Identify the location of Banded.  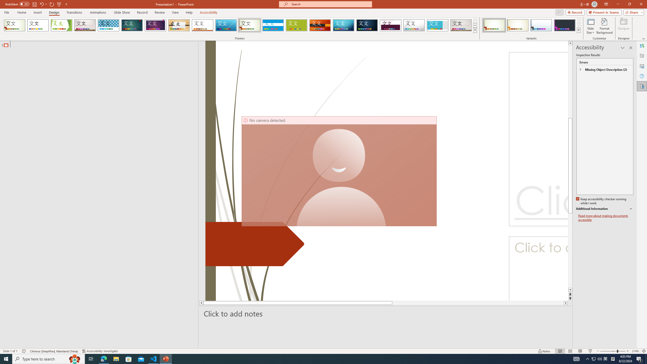
(273, 25).